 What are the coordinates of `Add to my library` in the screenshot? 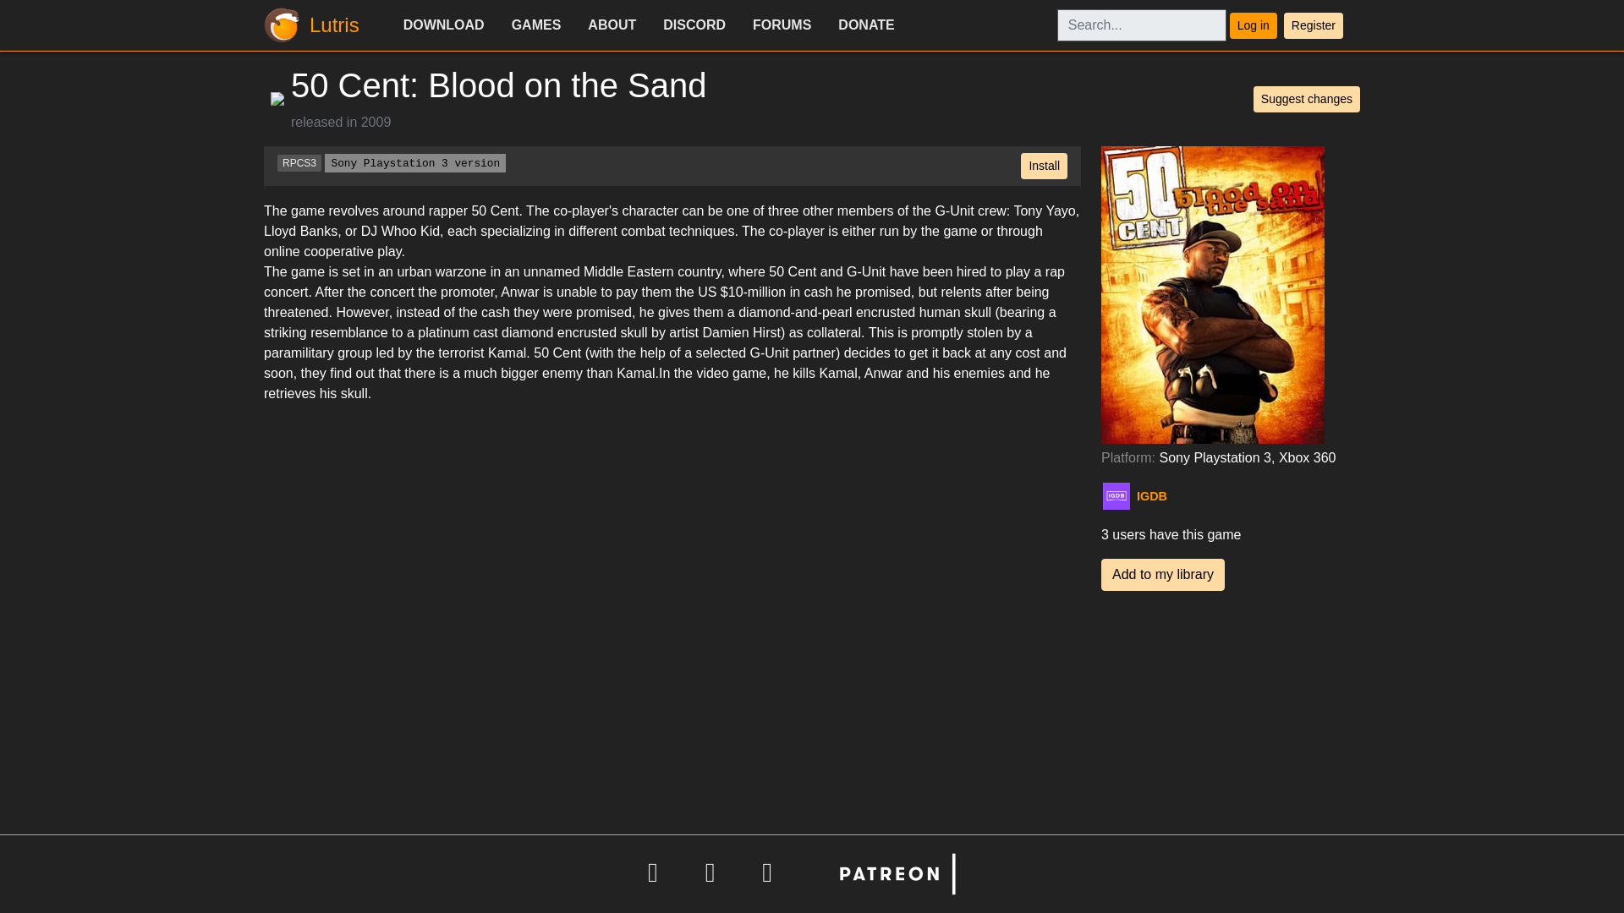 It's located at (1162, 574).